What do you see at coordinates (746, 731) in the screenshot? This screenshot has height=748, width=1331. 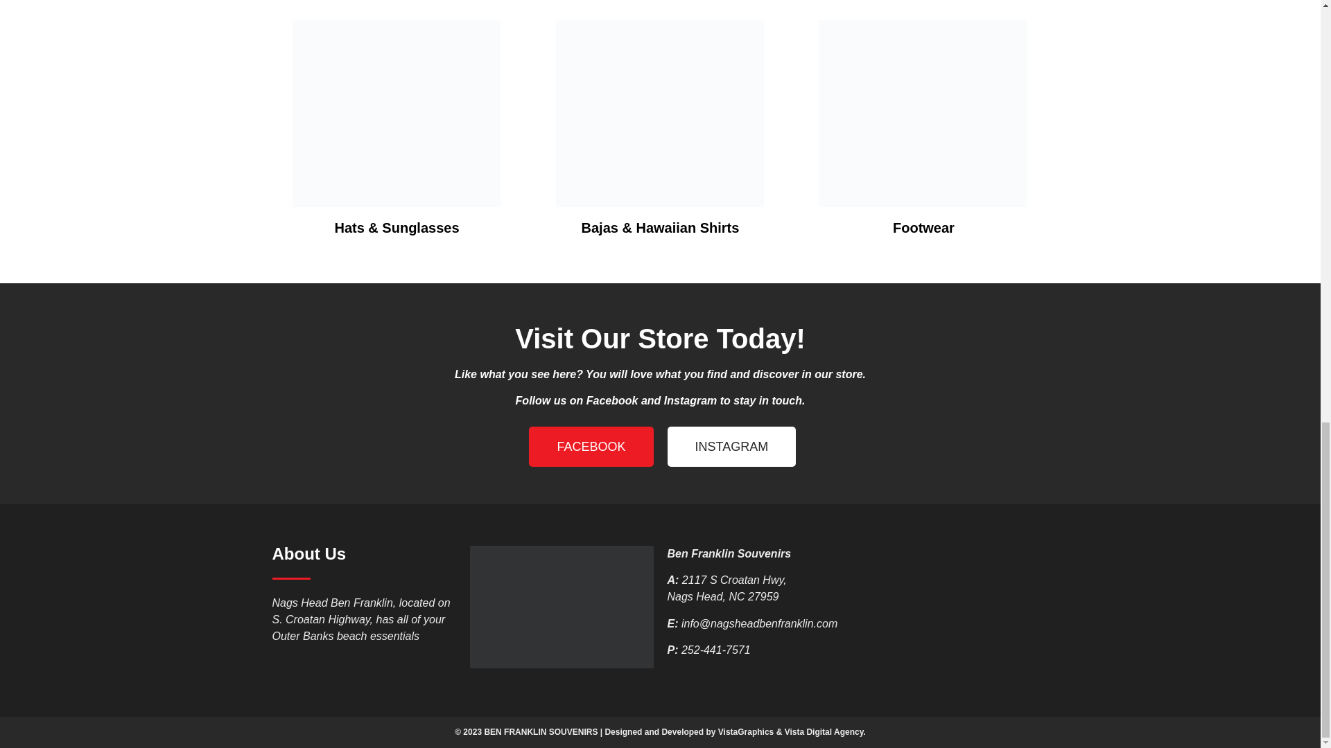 I see `VistaGraphics` at bounding box center [746, 731].